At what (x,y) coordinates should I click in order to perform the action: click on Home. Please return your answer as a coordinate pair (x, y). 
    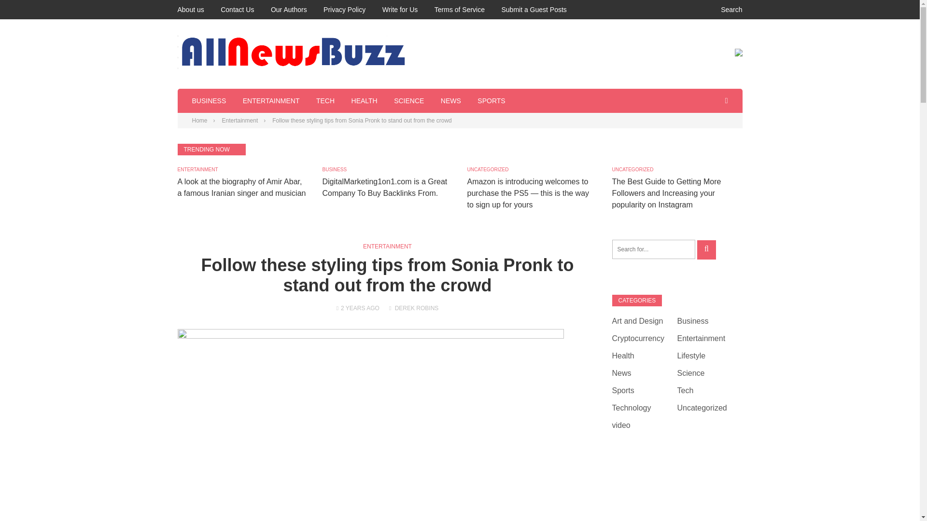
    Looking at the image, I should click on (200, 121).